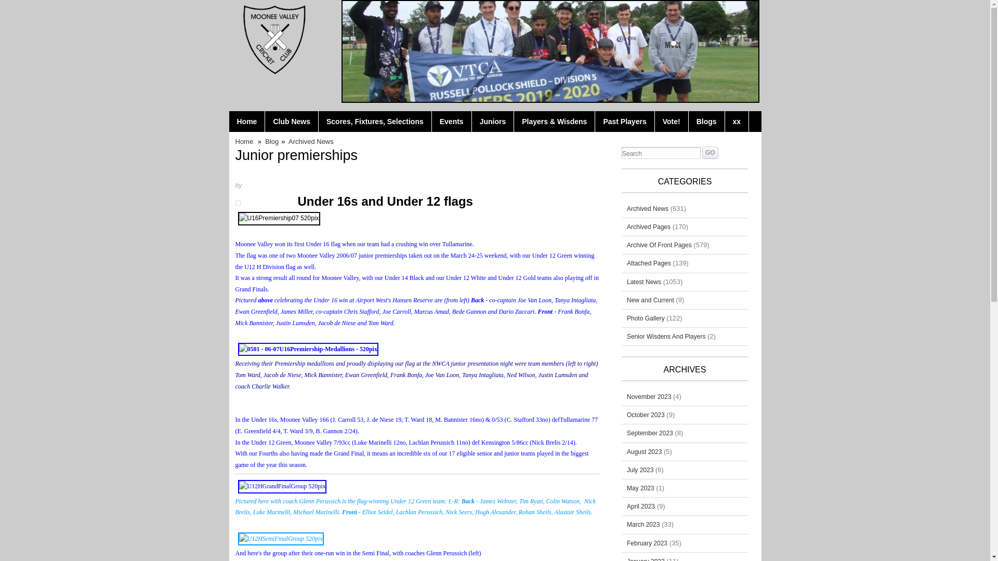 The width and height of the screenshot is (998, 561). Describe the element at coordinates (737, 122) in the screenshot. I see `xx` at that location.